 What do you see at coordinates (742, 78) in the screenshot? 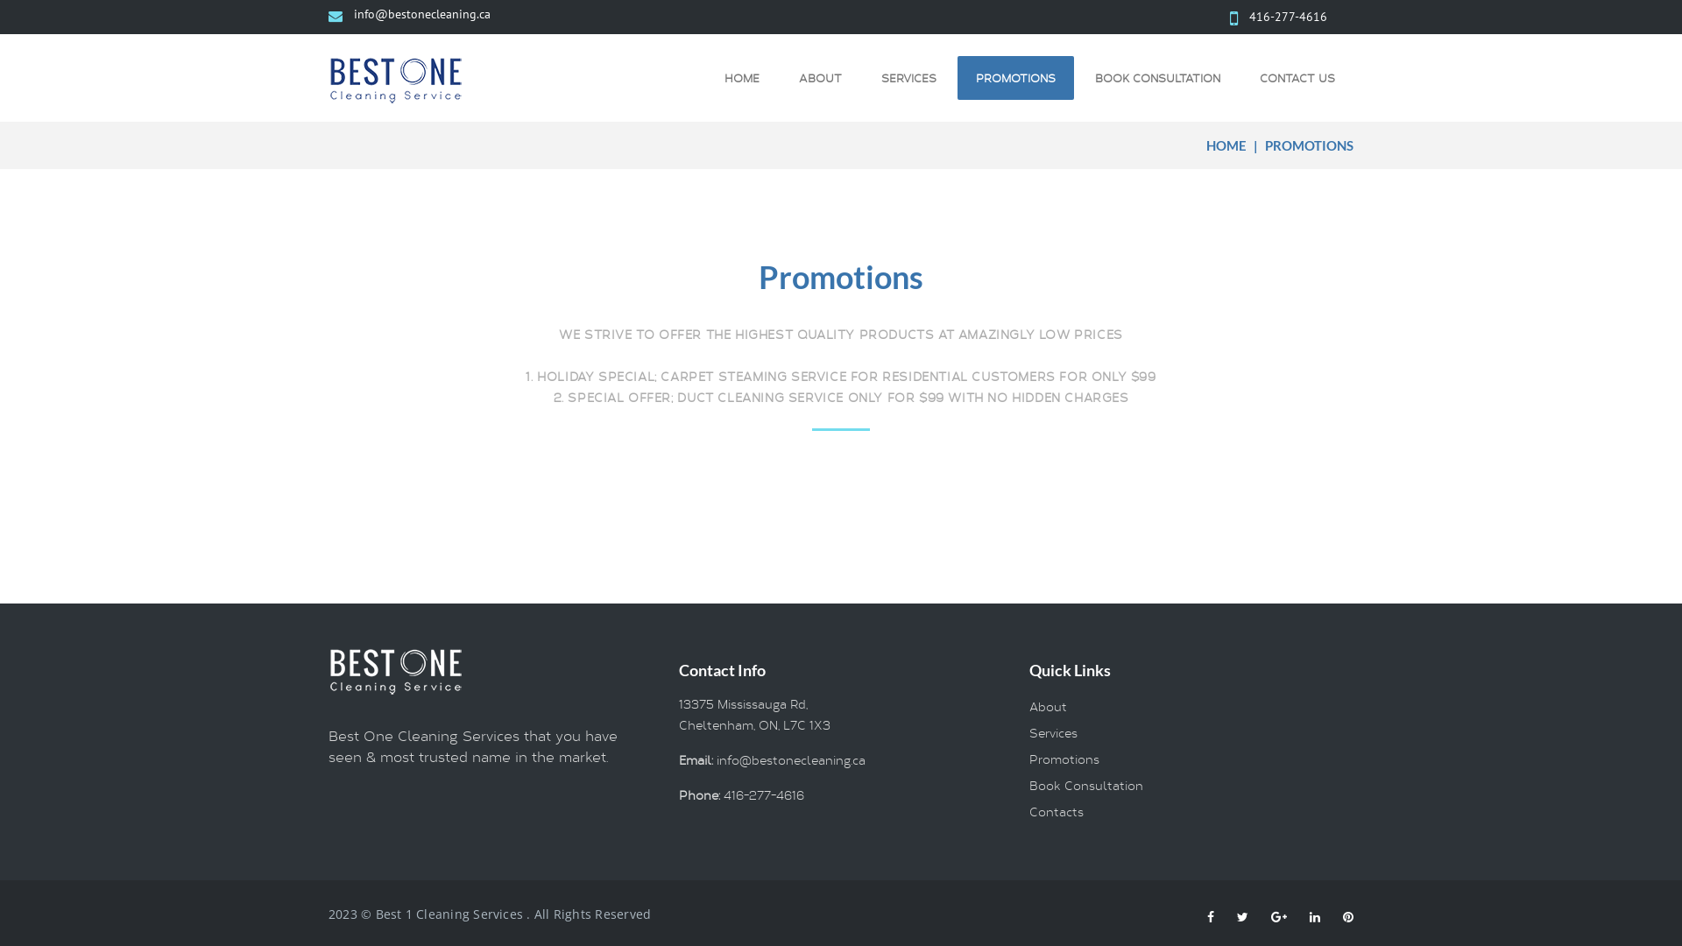
I see `HOME` at bounding box center [742, 78].